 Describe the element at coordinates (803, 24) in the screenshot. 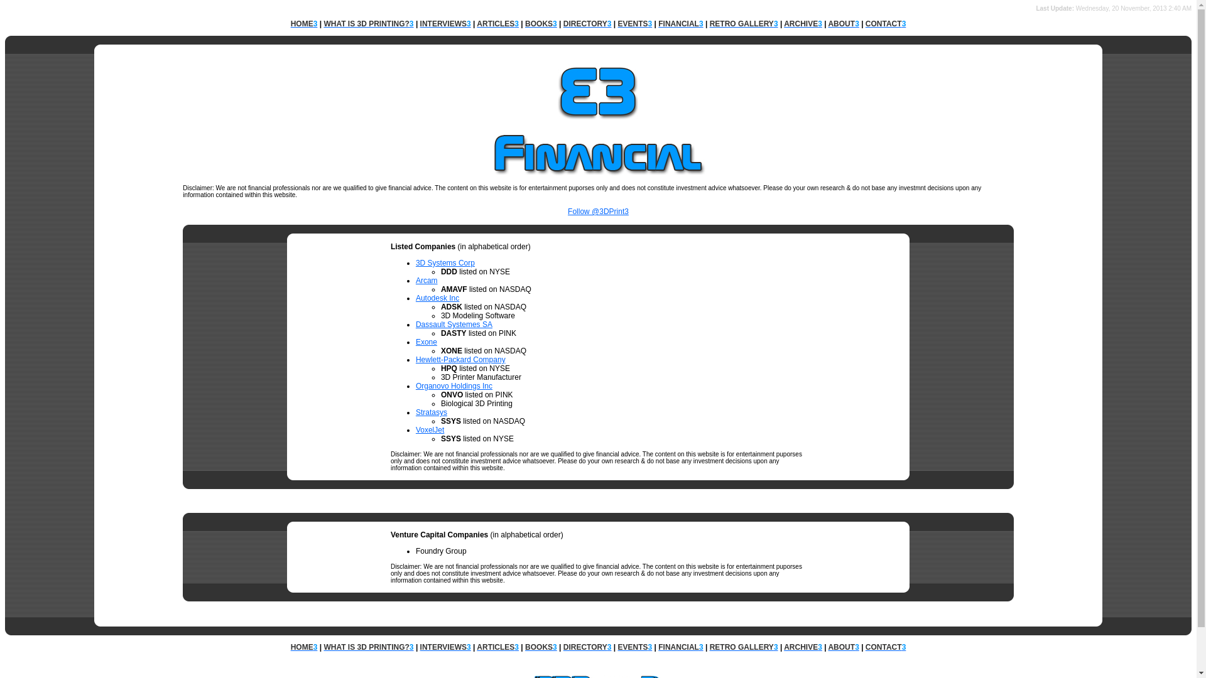

I see `ARCHIVE3` at that location.